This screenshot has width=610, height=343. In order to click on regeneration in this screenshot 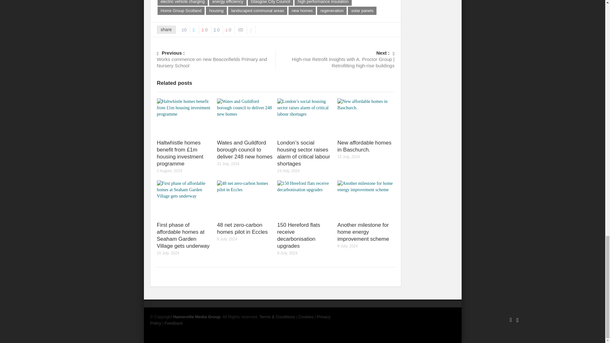, I will do `click(332, 11)`.